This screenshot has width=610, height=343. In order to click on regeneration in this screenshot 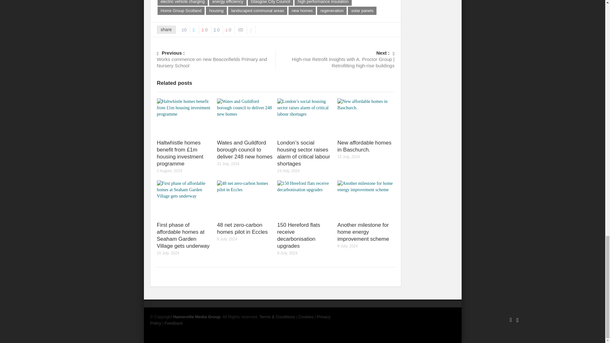, I will do `click(332, 11)`.